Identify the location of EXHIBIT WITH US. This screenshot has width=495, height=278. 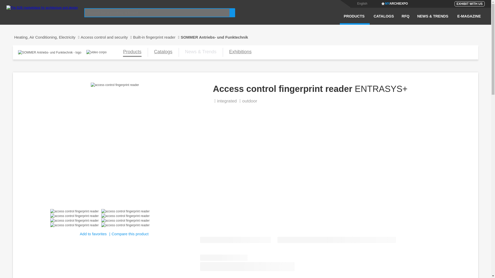
(469, 4).